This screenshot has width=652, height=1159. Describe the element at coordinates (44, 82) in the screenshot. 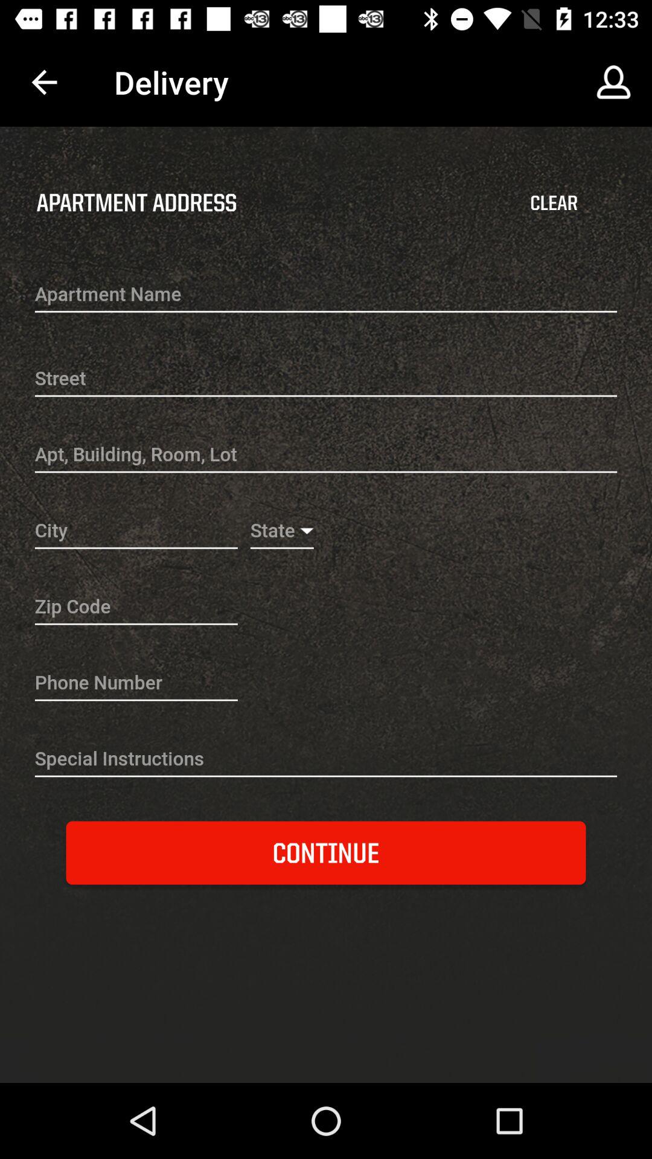

I see `click app next to delivery app` at that location.